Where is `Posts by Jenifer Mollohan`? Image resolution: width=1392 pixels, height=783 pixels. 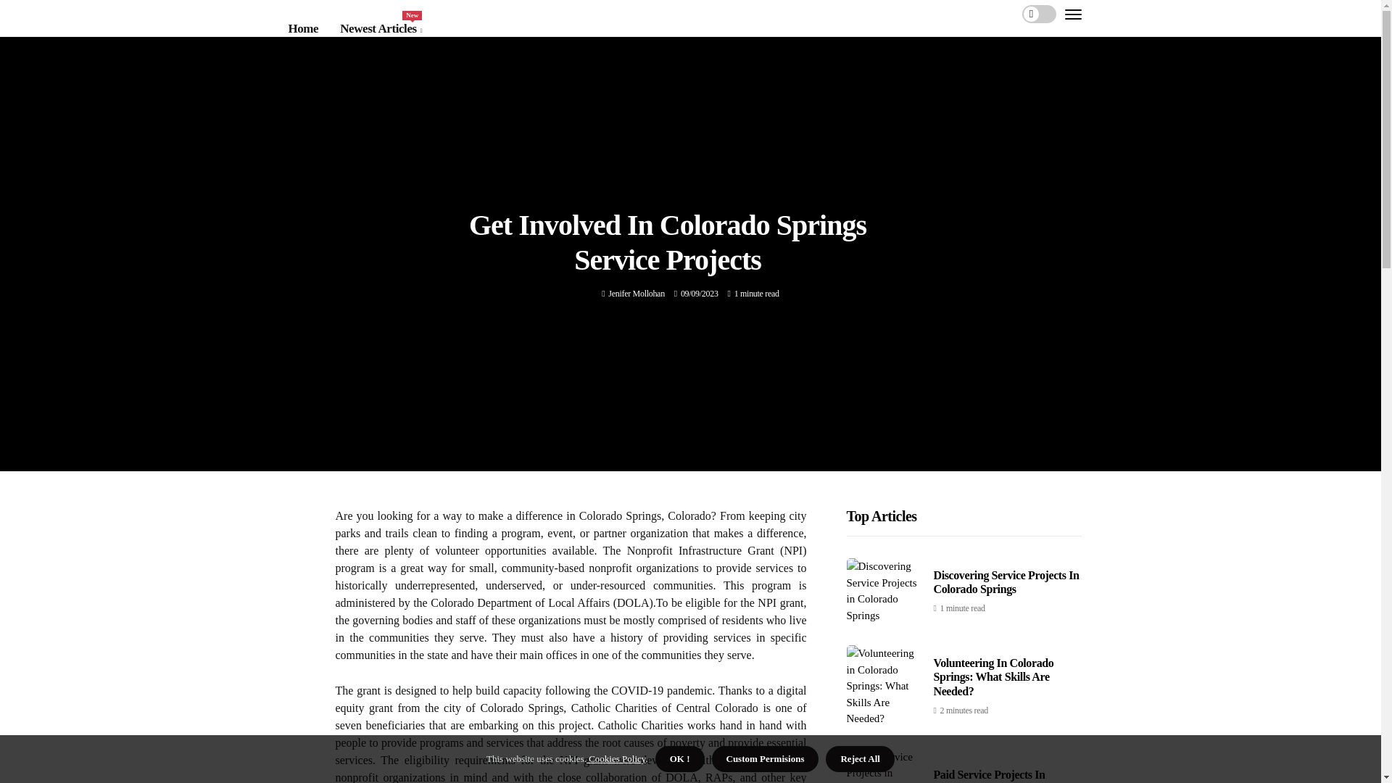
Posts by Jenifer Mollohan is located at coordinates (380, 29).